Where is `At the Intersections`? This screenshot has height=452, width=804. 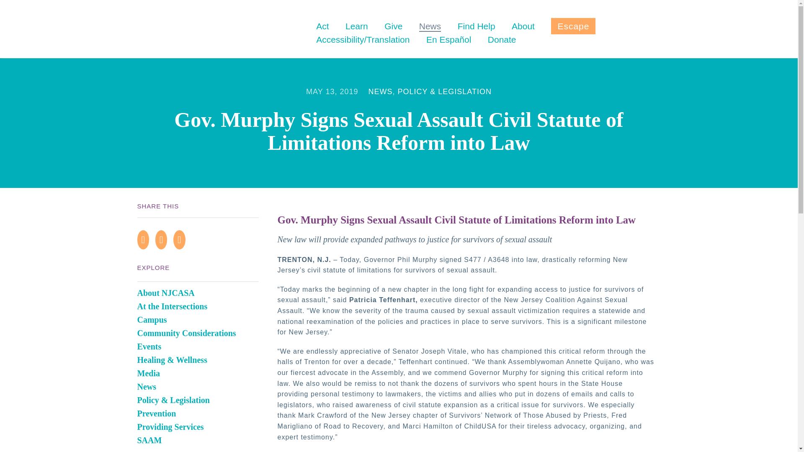
At the Intersections is located at coordinates (173, 306).